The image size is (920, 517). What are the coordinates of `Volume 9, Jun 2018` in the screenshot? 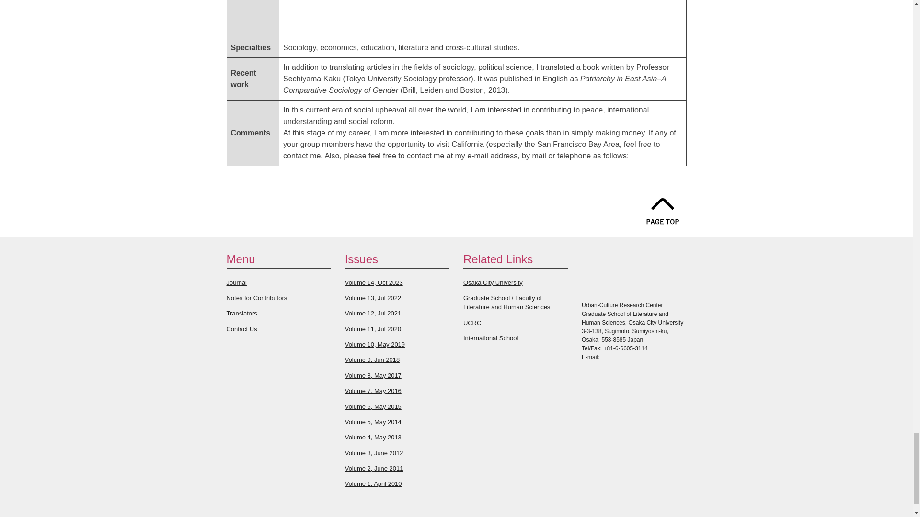 It's located at (373, 360).